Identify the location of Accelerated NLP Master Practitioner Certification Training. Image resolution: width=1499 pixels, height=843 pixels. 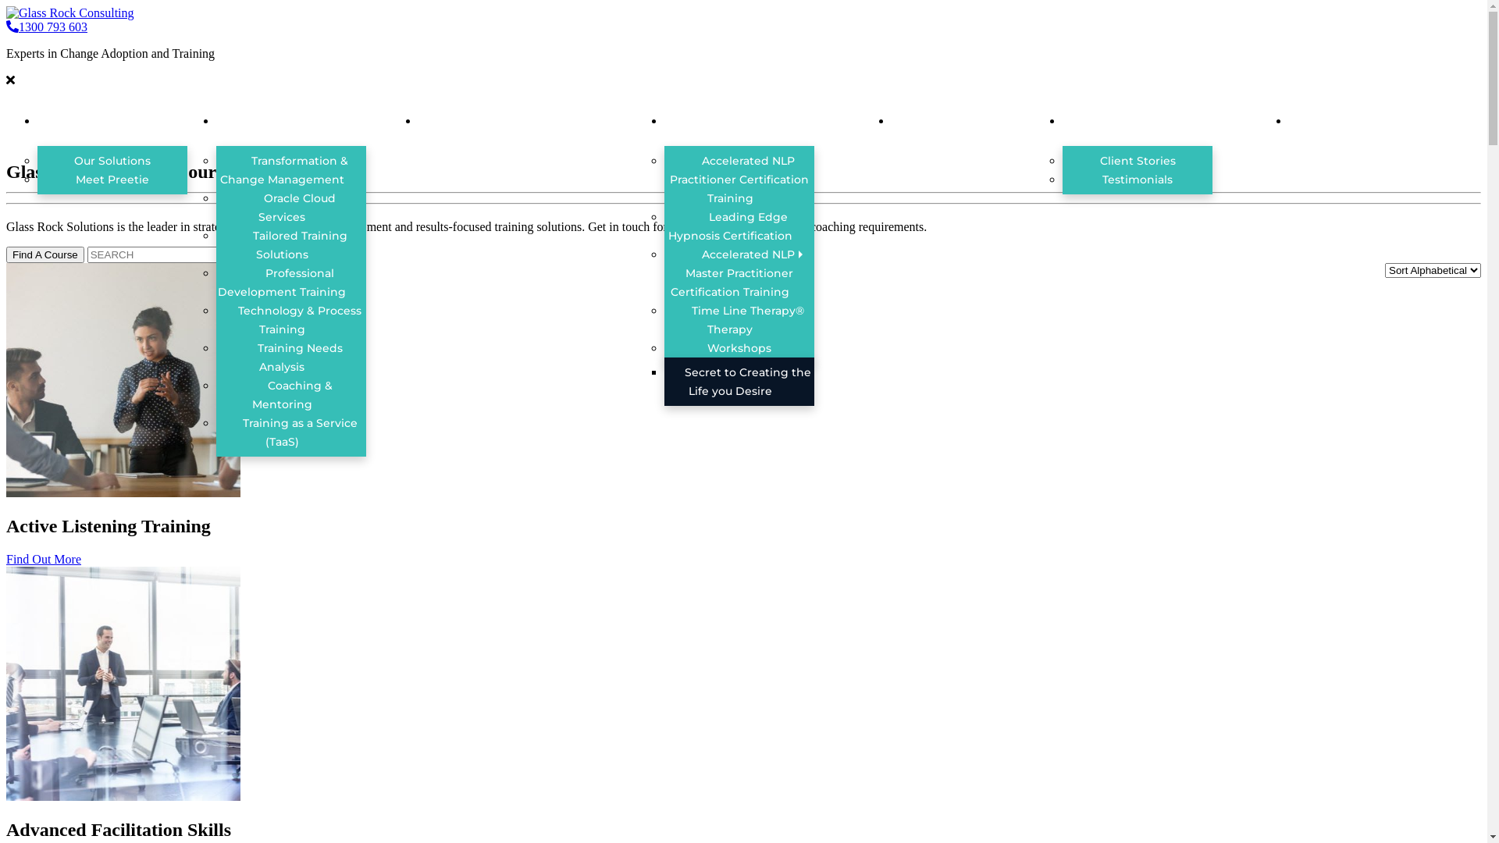
(739, 273).